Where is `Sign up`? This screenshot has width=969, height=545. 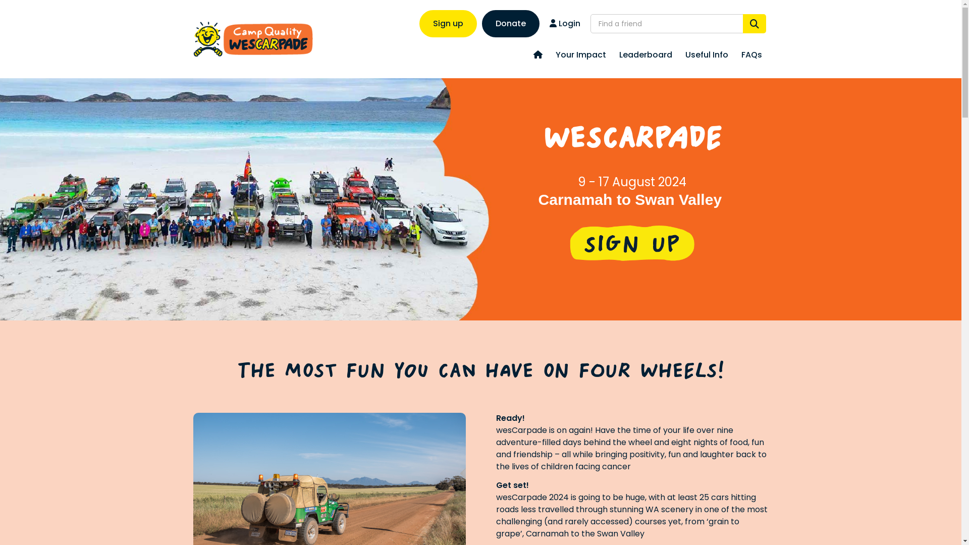 Sign up is located at coordinates (448, 24).